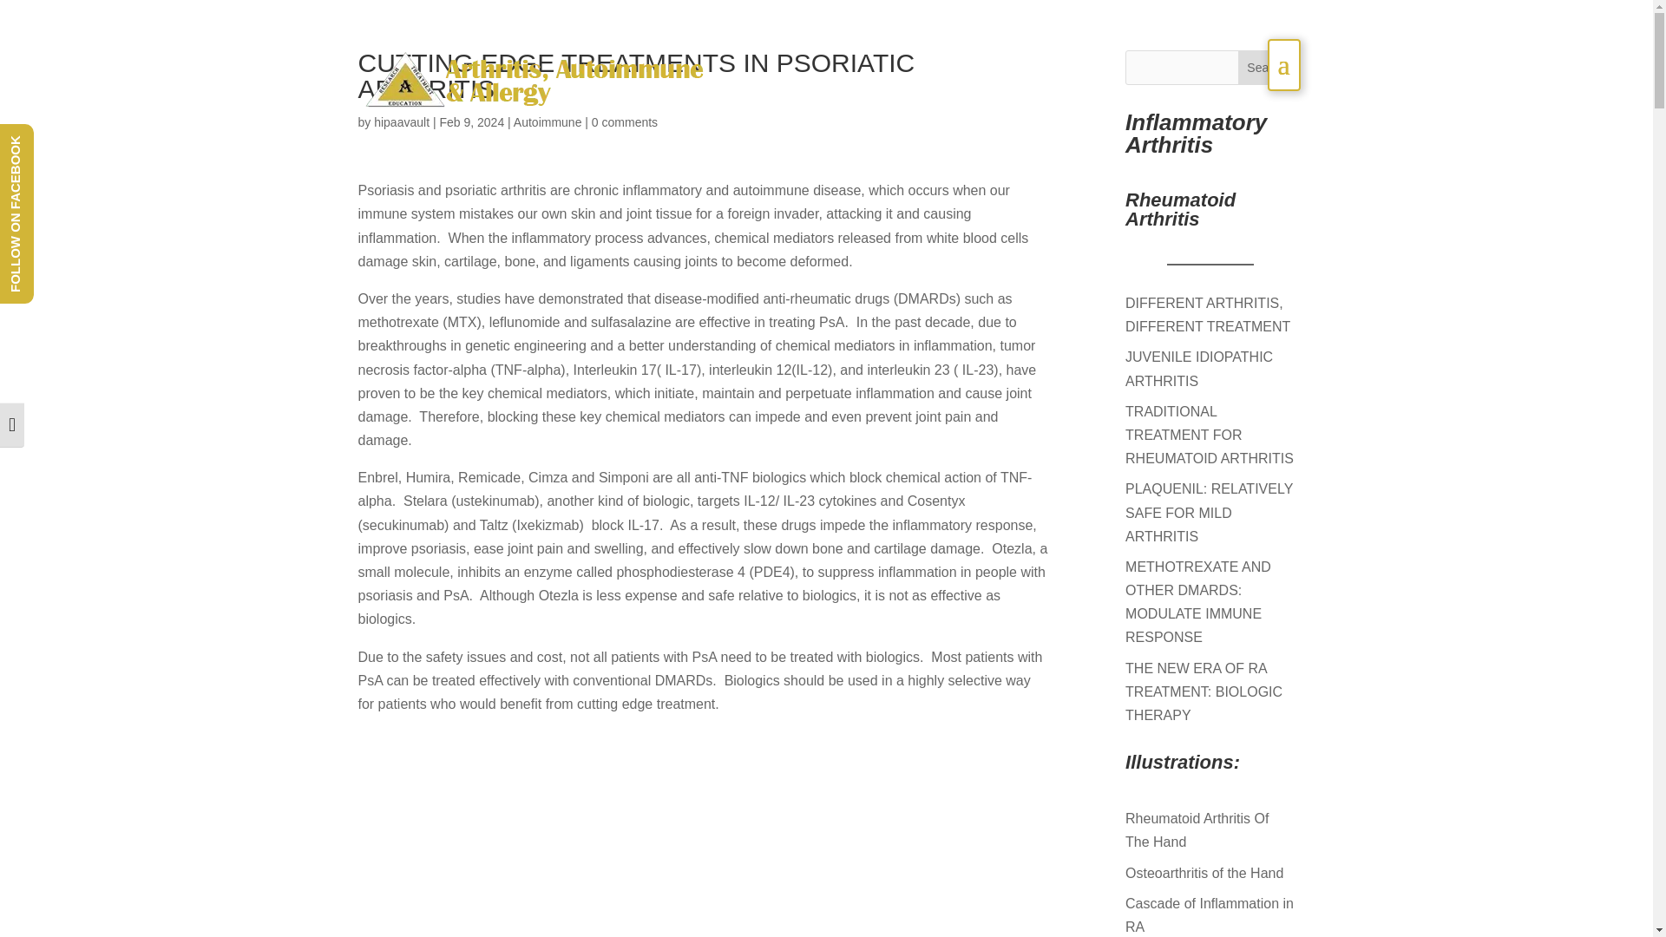  Describe the element at coordinates (1210, 914) in the screenshot. I see `Cascade of Inflammation in RA` at that location.